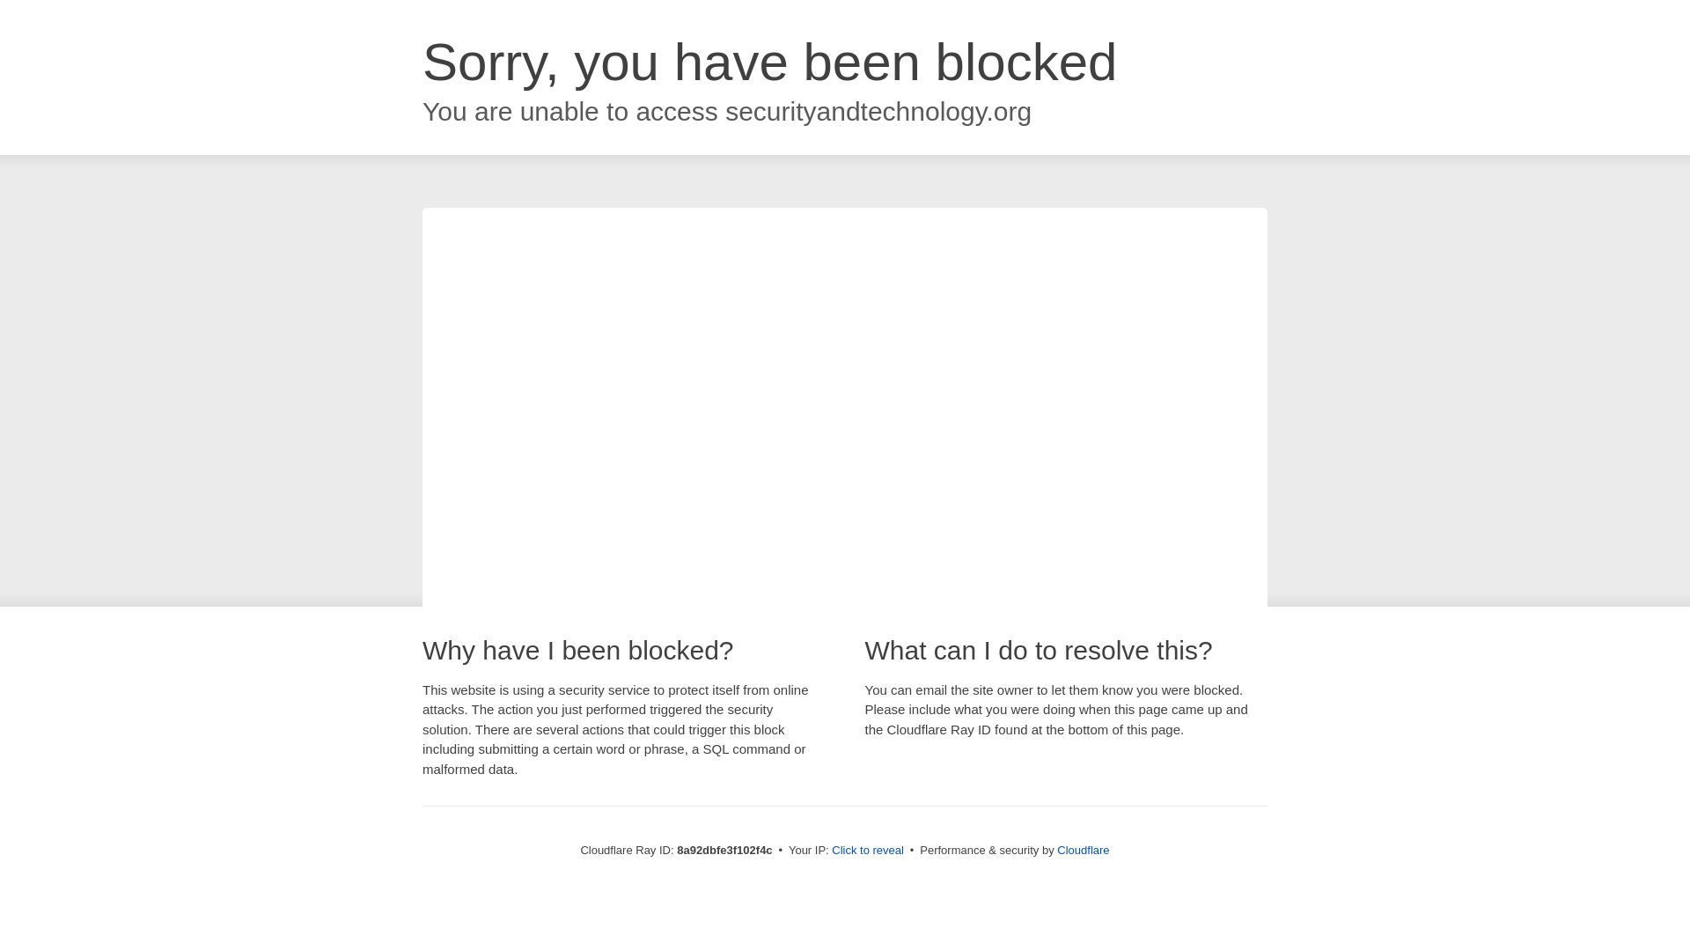 This screenshot has height=951, width=1690. Describe the element at coordinates (868, 851) in the screenshot. I see `Click to reveal` at that location.